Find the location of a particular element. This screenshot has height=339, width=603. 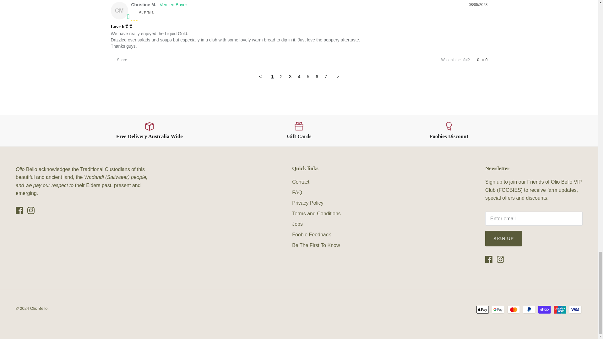

Shop Pay is located at coordinates (544, 309).